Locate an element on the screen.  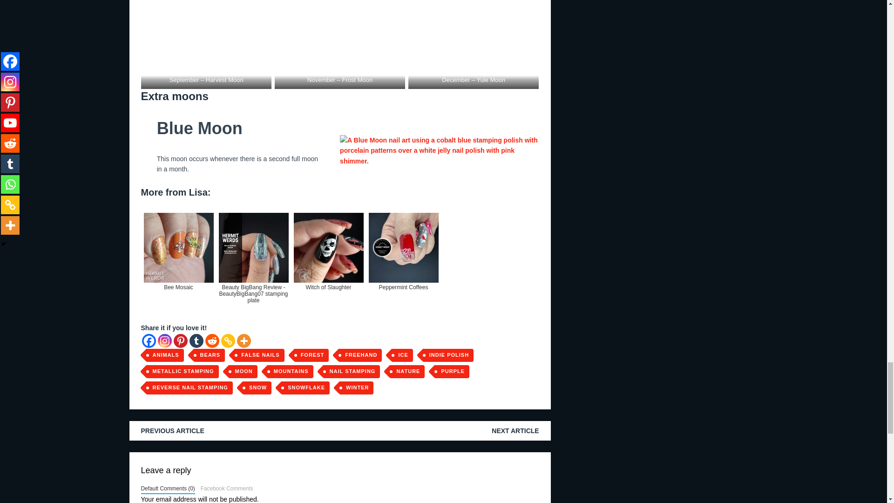
Facebook is located at coordinates (148, 341).